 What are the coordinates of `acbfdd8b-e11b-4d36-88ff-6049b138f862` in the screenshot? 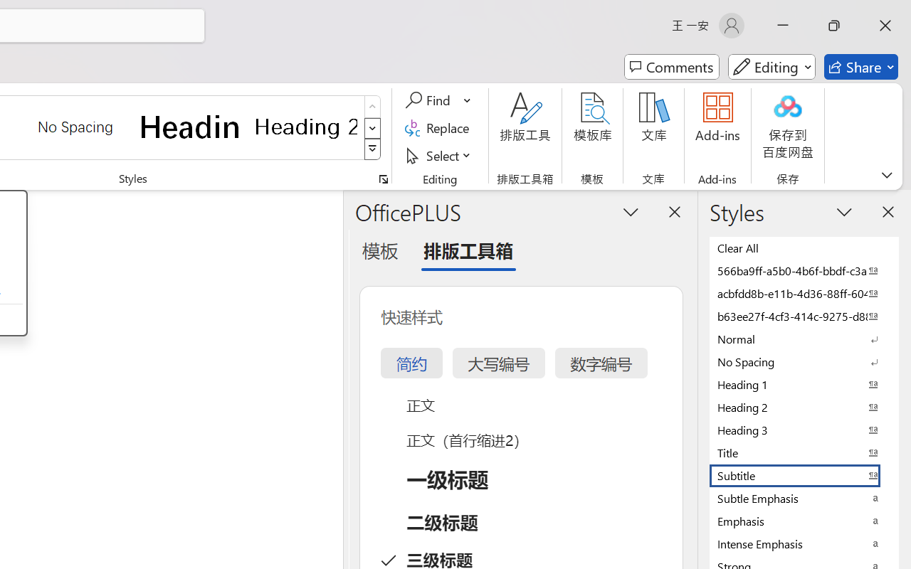 It's located at (804, 293).